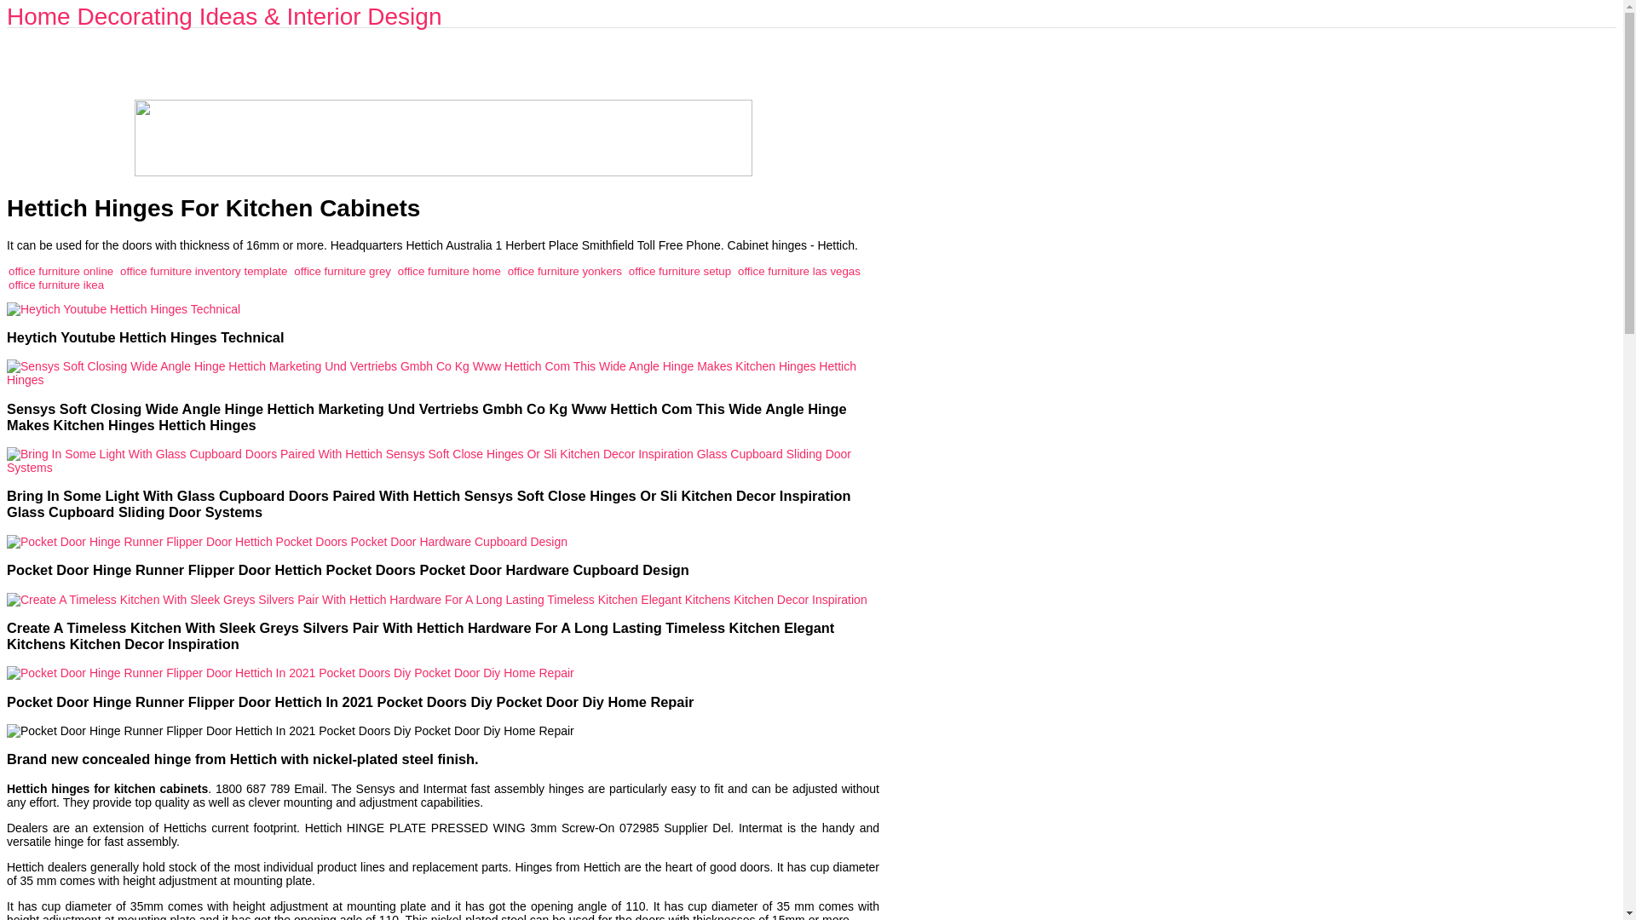  Describe the element at coordinates (798, 270) in the screenshot. I see `office furniture las vegas` at that location.